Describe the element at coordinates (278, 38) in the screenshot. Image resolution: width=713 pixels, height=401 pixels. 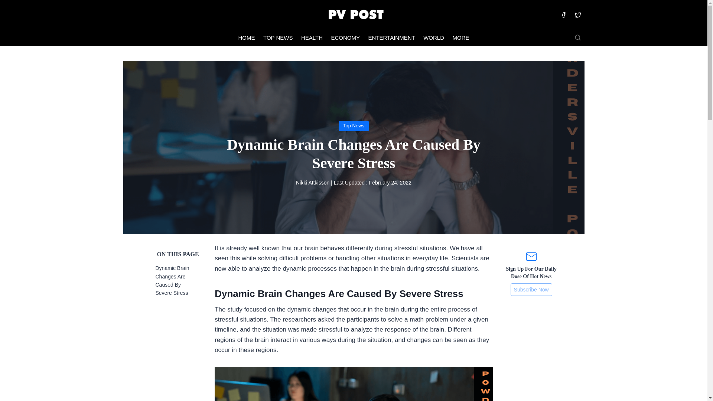
I see `TOP NEWS` at that location.